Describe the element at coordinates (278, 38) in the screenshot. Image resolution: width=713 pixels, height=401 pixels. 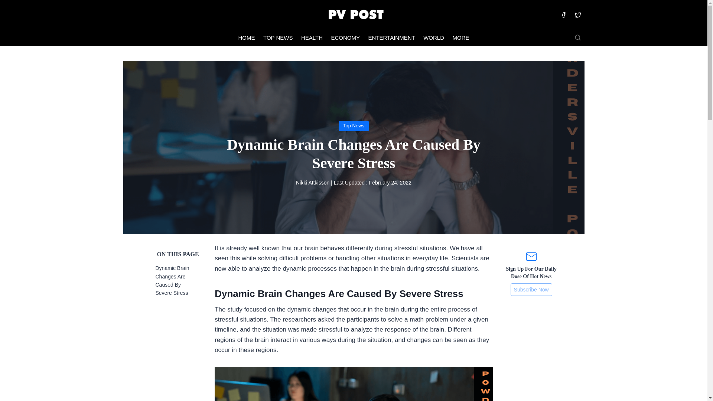
I see `TOP NEWS` at that location.